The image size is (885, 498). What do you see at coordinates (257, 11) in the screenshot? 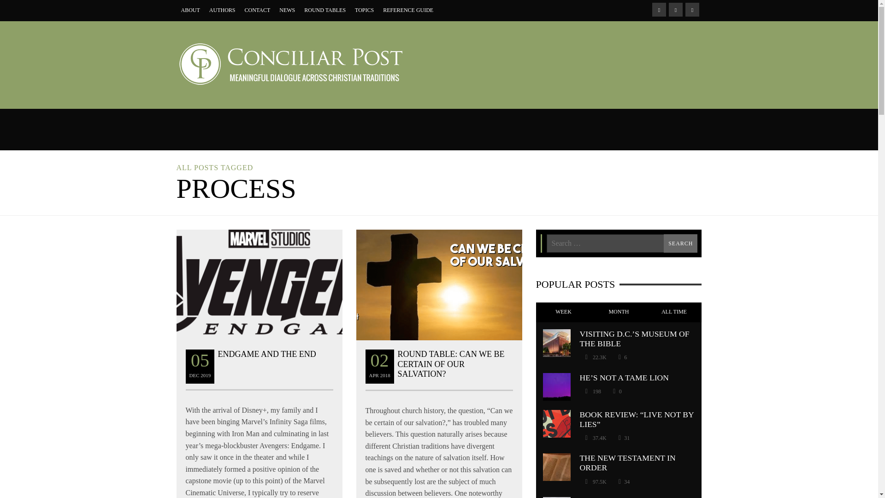
I see `CONTACT` at bounding box center [257, 11].